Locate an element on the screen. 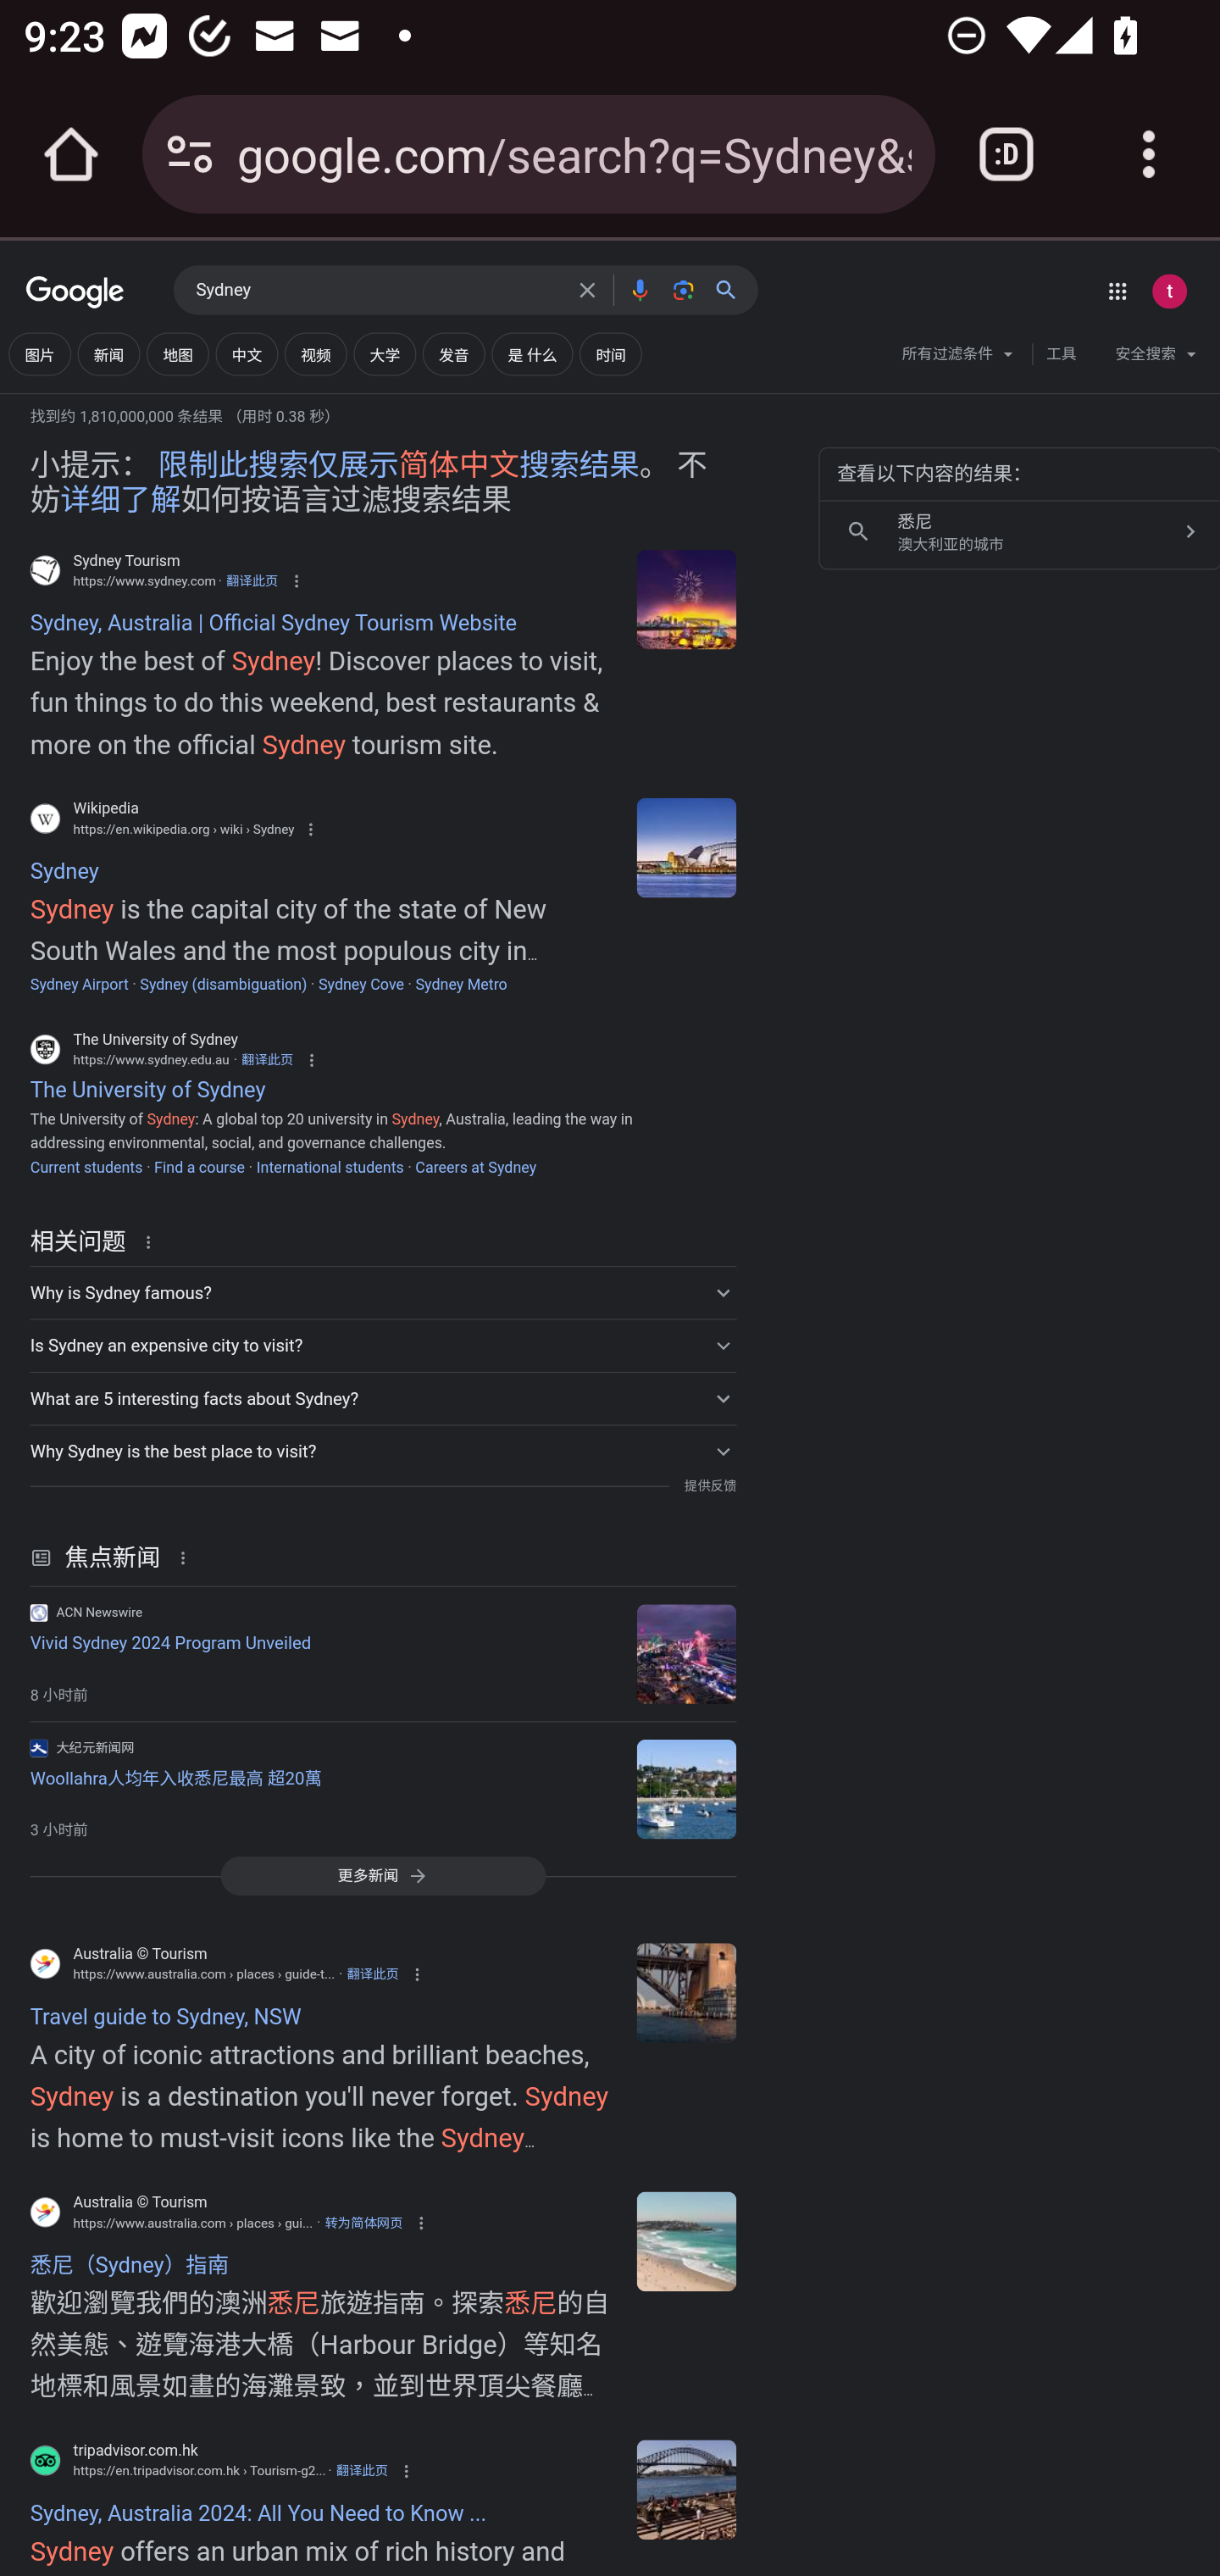  添加“发音” 发音 is located at coordinates (454, 354).